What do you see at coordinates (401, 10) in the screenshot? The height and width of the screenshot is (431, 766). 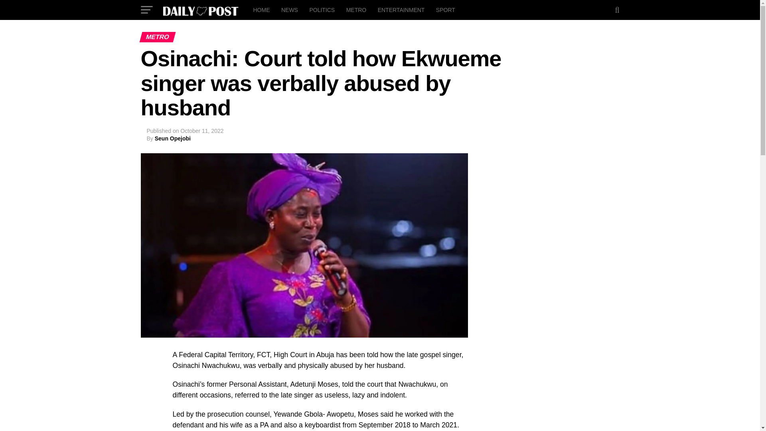 I see `ENTERTAINMENT` at bounding box center [401, 10].